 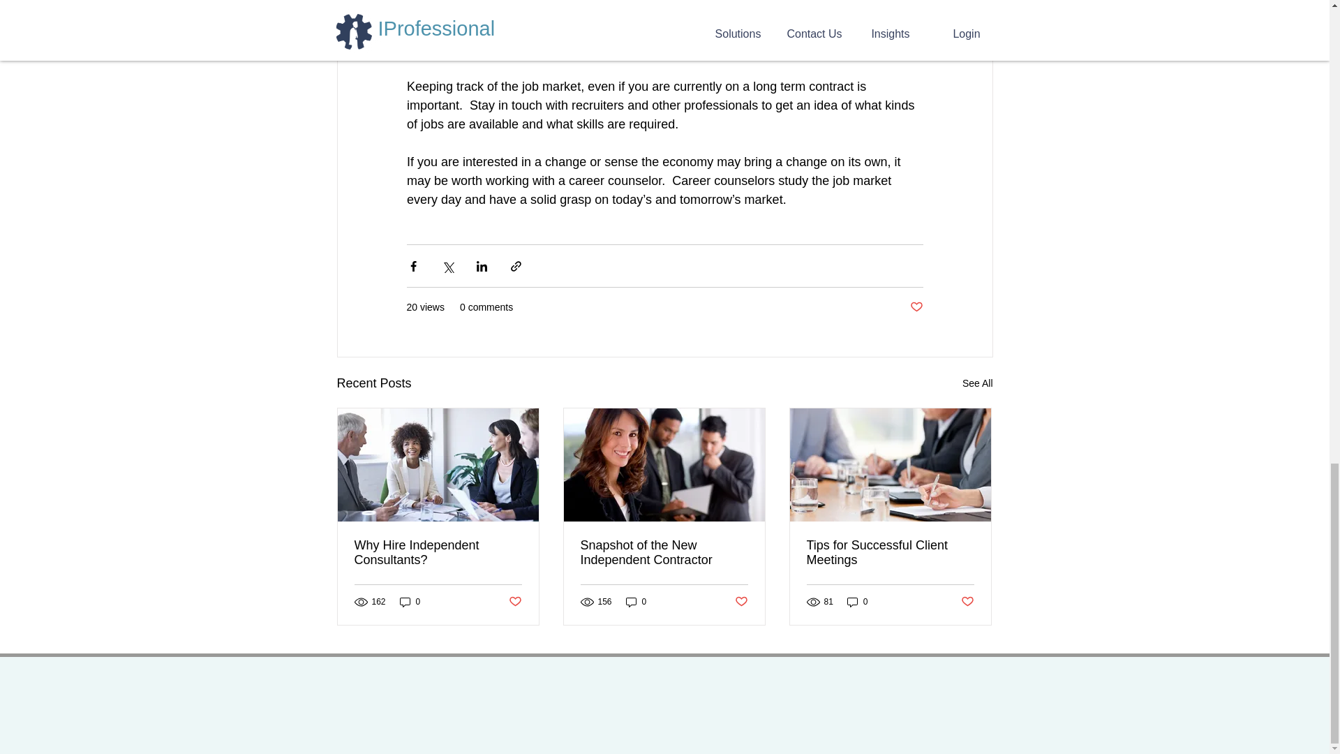 What do you see at coordinates (967, 601) in the screenshot?
I see `Post not marked as liked` at bounding box center [967, 601].